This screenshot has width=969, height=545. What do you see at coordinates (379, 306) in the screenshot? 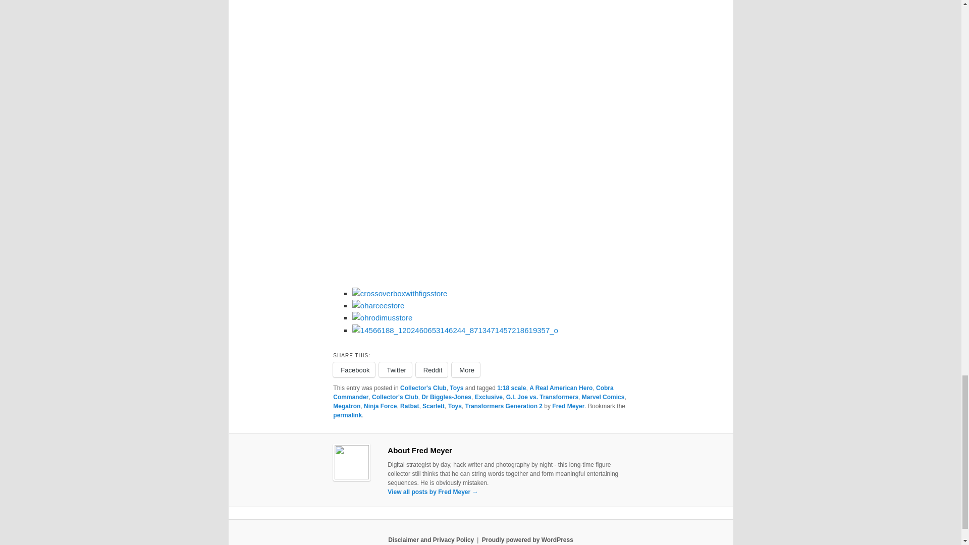
I see `oharceestore` at bounding box center [379, 306].